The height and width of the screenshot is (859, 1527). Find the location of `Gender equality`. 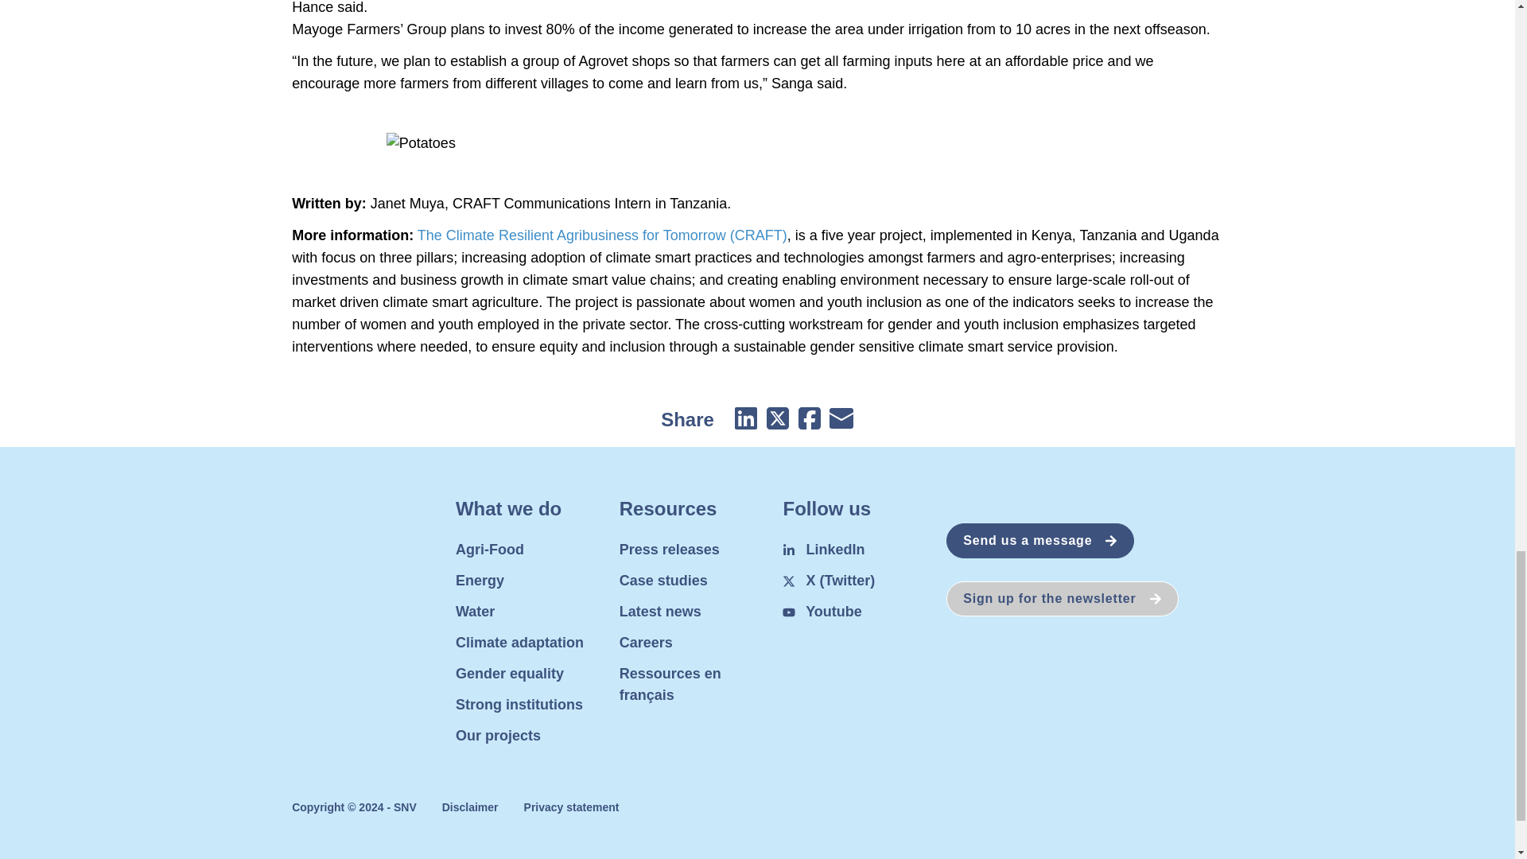

Gender equality is located at coordinates (509, 674).